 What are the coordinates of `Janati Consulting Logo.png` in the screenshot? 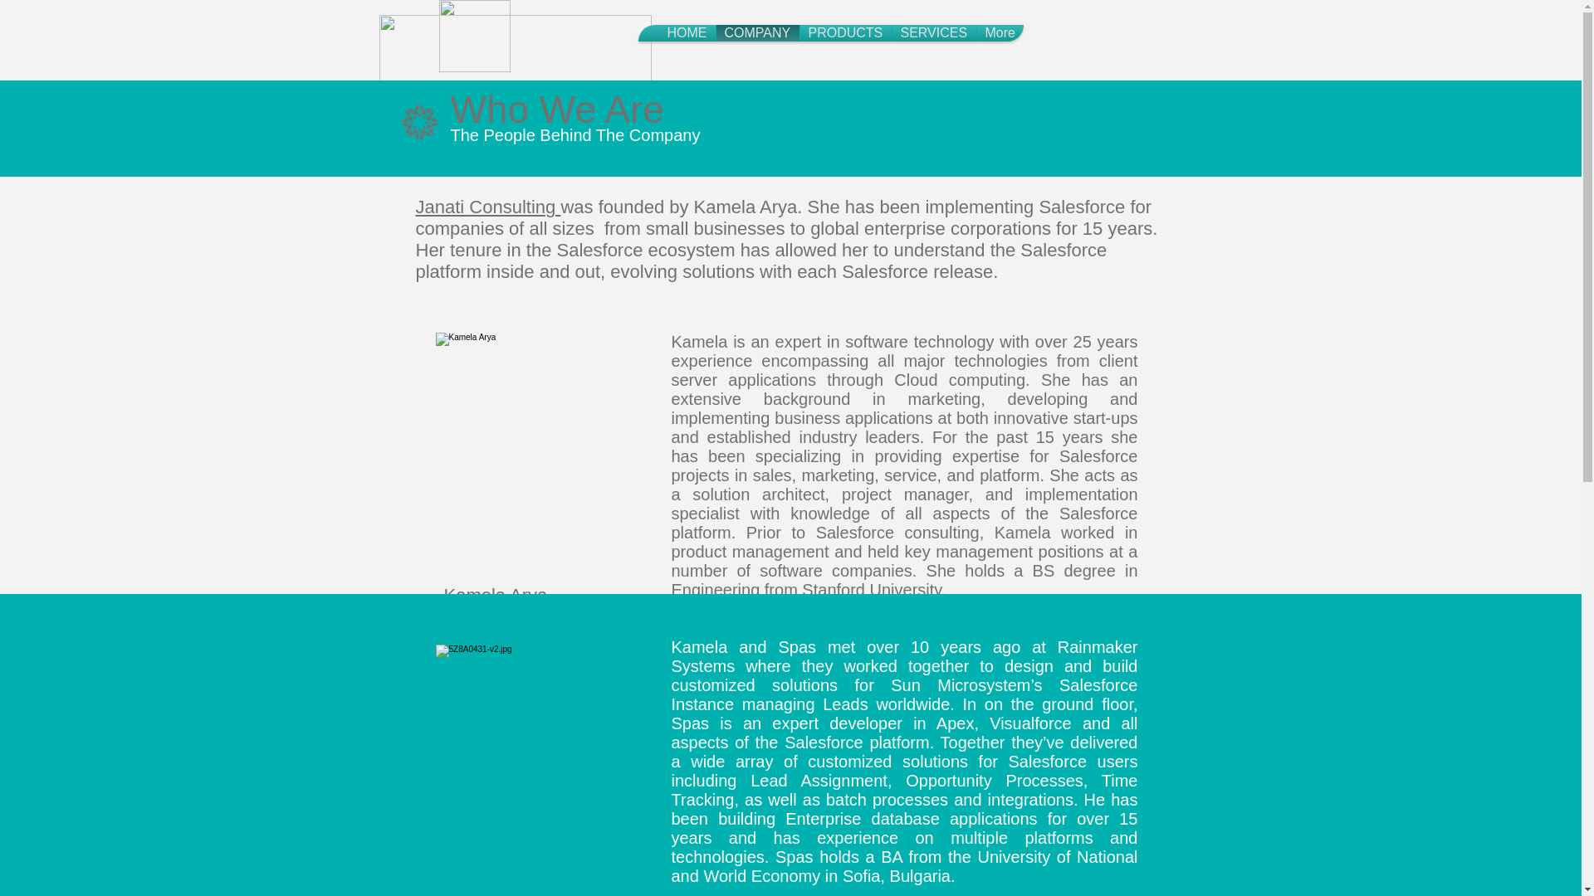 It's located at (474, 37).